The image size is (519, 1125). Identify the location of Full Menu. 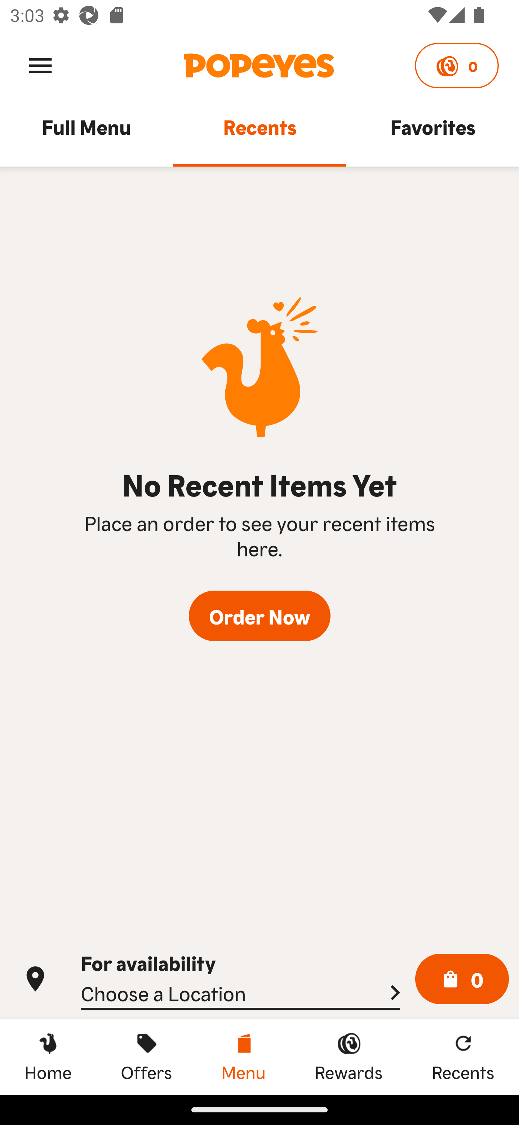
(86, 133).